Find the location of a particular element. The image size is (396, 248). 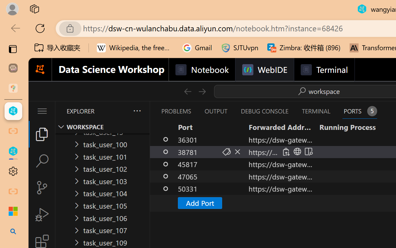

Run and Debug (Ctrl+Shift+D) is located at coordinates (42, 215).